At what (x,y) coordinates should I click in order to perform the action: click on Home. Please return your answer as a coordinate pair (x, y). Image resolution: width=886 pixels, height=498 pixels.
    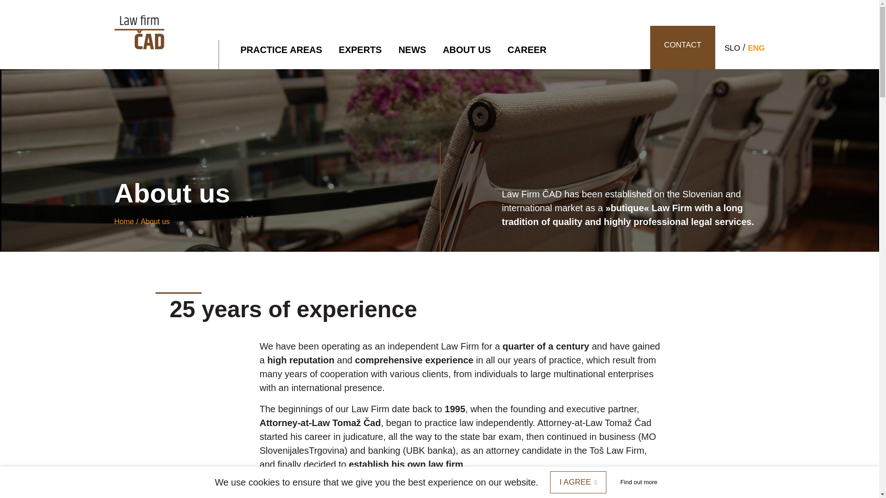
    Looking at the image, I should click on (124, 221).